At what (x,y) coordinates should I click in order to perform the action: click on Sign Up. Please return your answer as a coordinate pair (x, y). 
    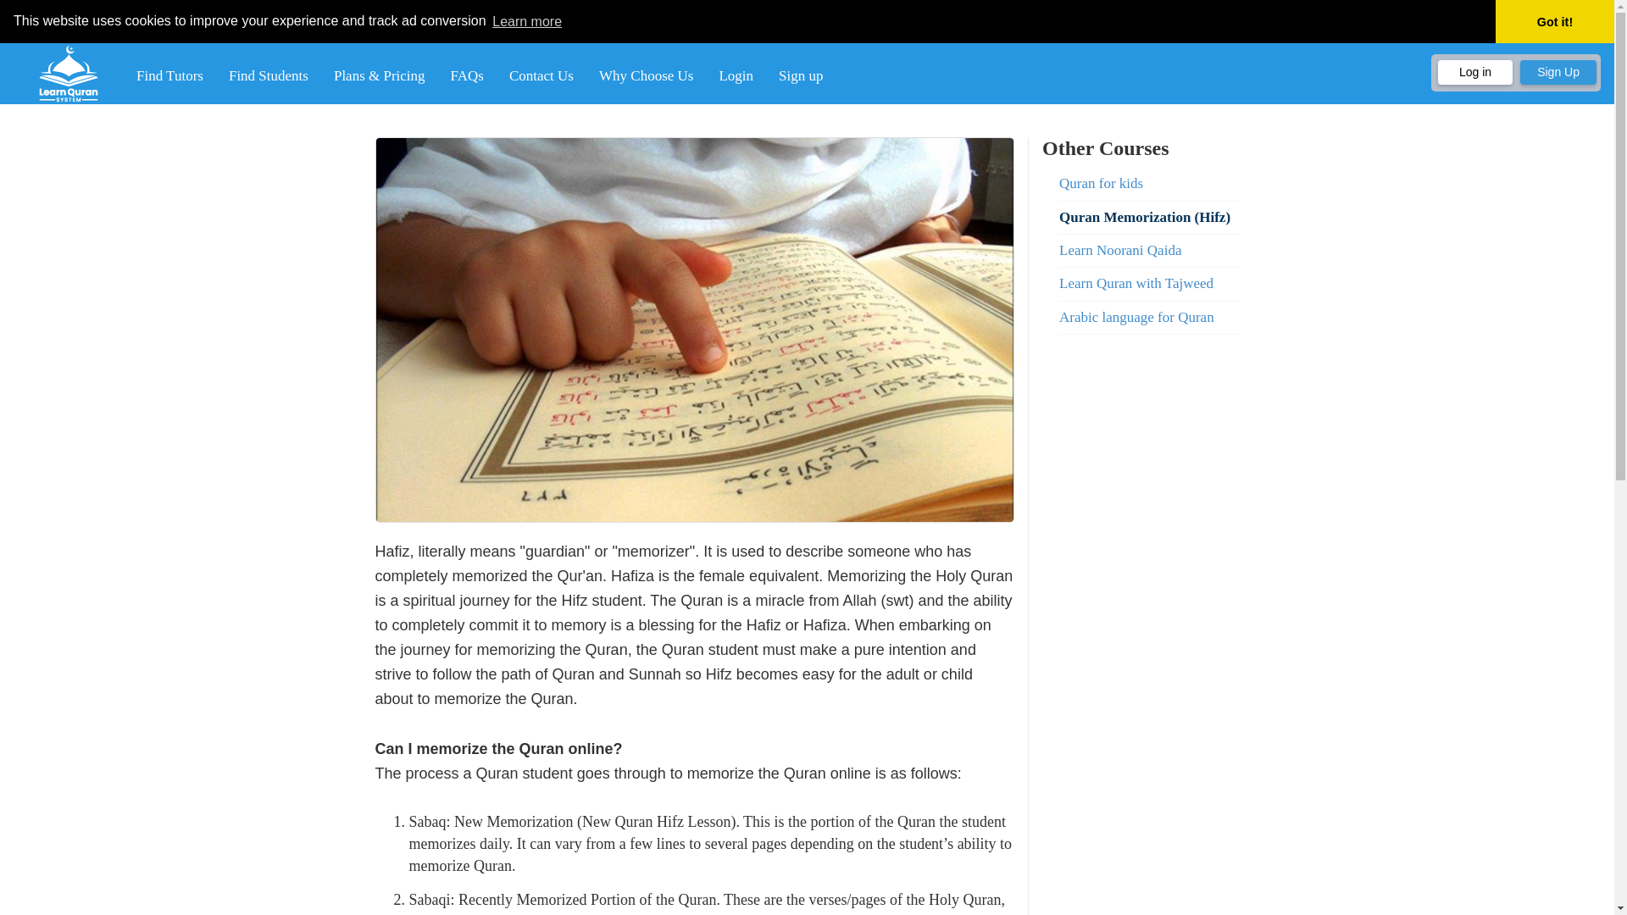
    Looking at the image, I should click on (1558, 73).